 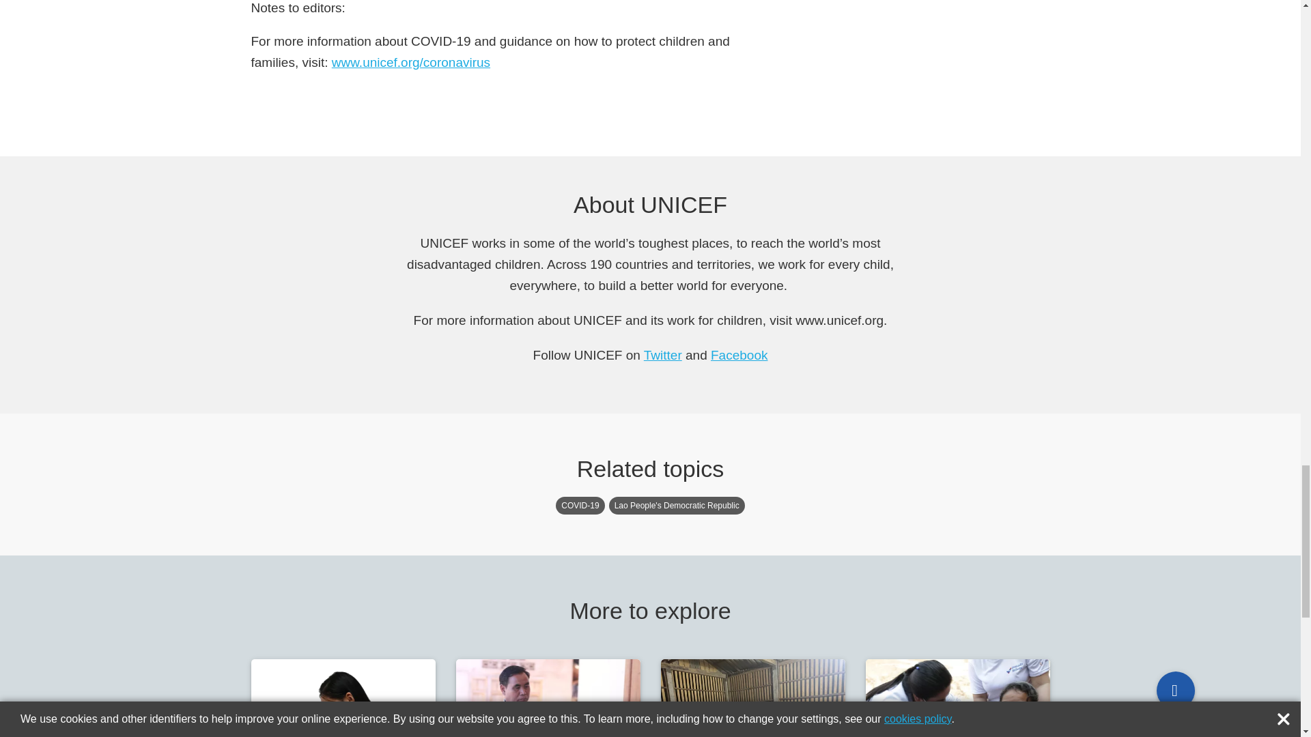 I want to click on Lao People's Democratic Republic, so click(x=343, y=697).